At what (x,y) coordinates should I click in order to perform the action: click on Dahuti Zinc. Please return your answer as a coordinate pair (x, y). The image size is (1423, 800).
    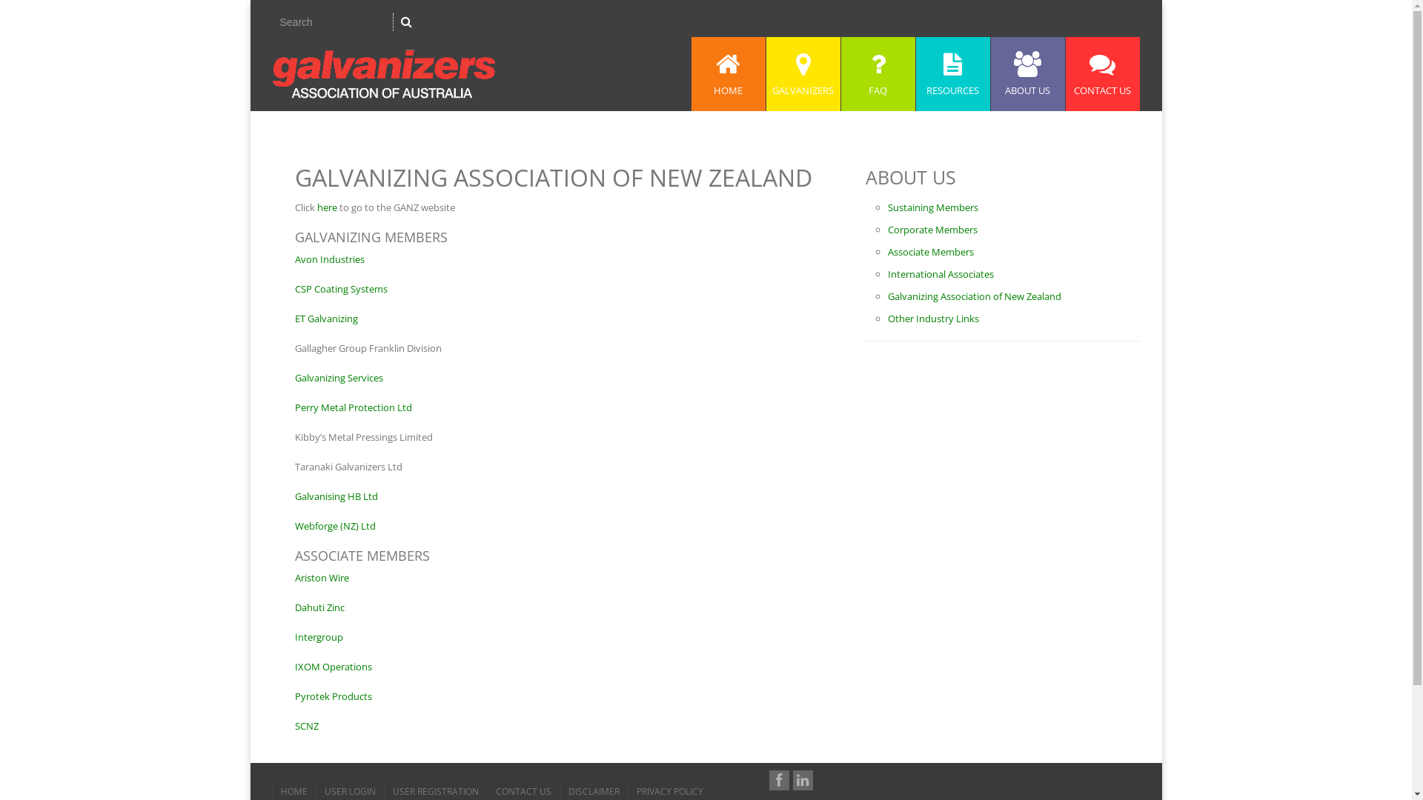
    Looking at the image, I should click on (320, 607).